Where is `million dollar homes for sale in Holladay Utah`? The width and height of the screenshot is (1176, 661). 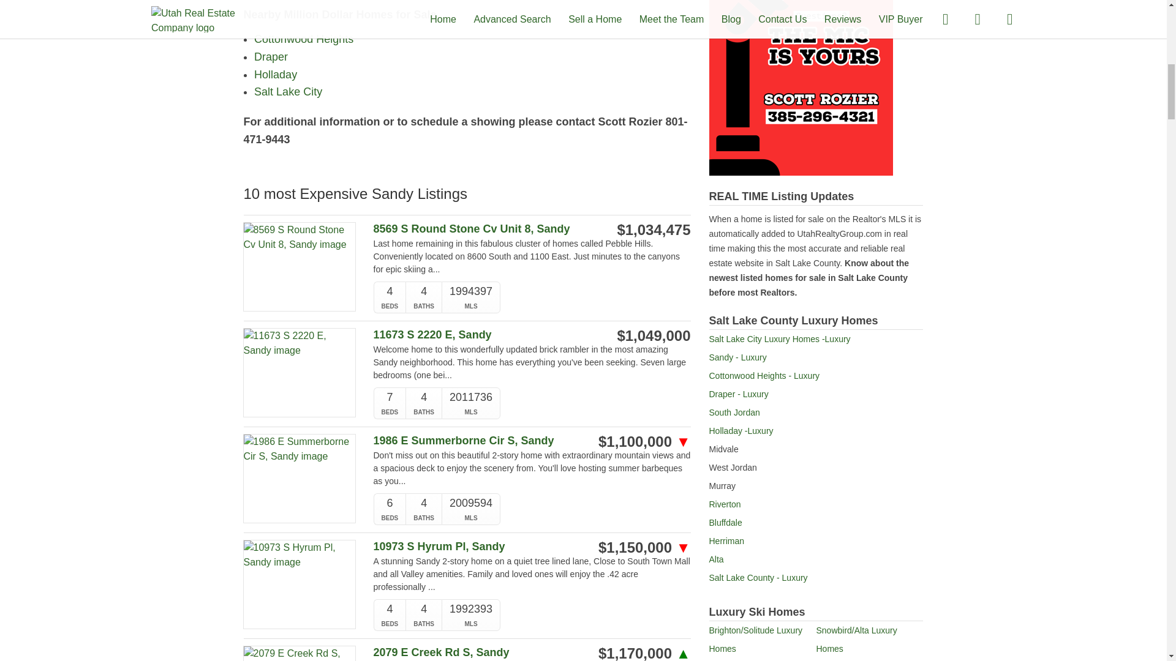
million dollar homes for sale in Holladay Utah is located at coordinates (276, 75).